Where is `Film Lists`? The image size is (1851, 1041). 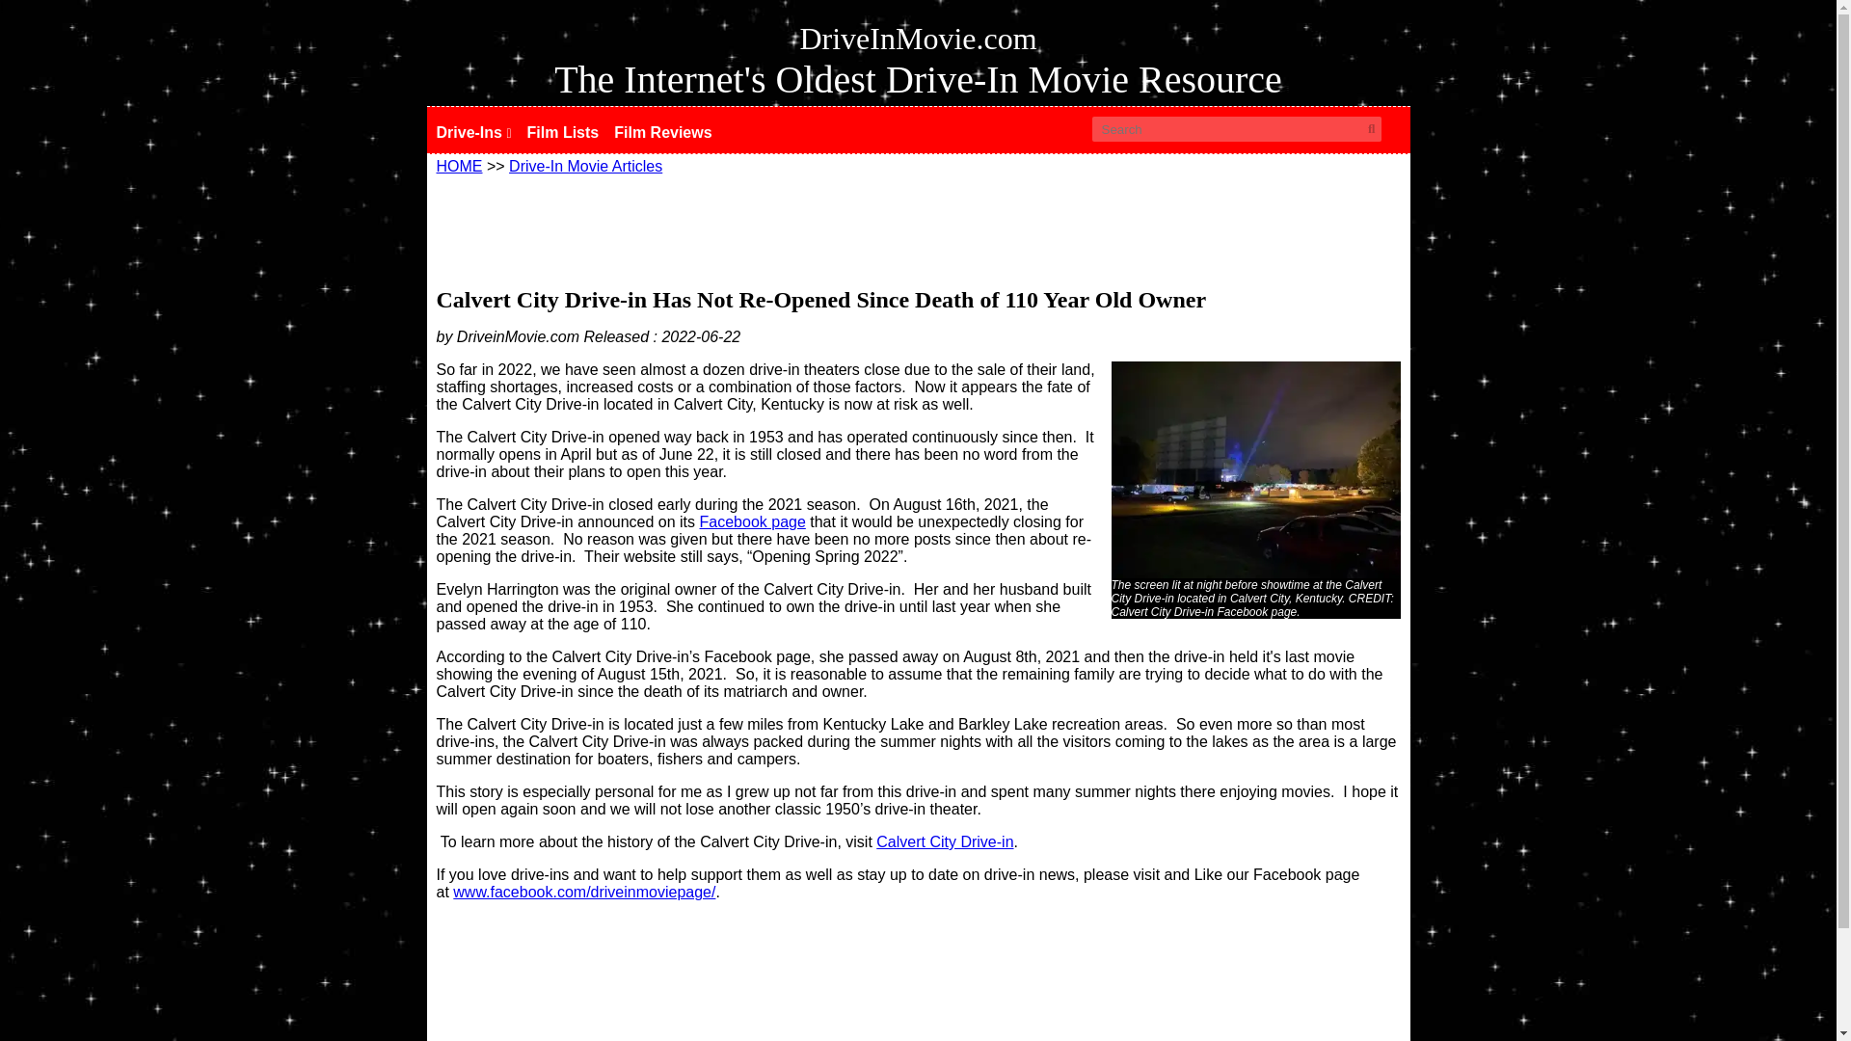 Film Lists is located at coordinates (571, 135).